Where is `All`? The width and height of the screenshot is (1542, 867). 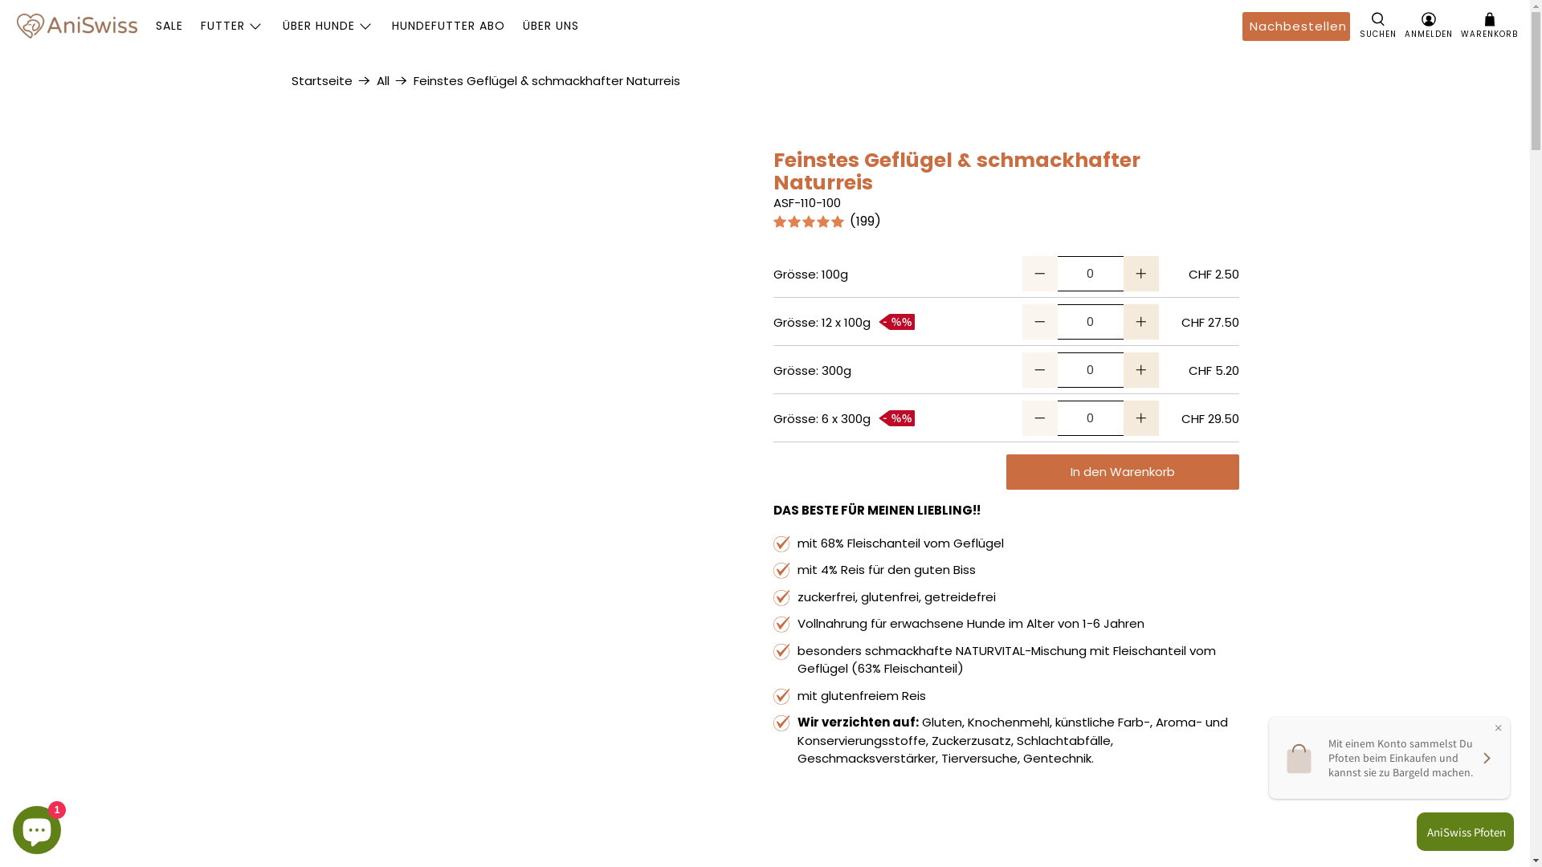
All is located at coordinates (382, 80).